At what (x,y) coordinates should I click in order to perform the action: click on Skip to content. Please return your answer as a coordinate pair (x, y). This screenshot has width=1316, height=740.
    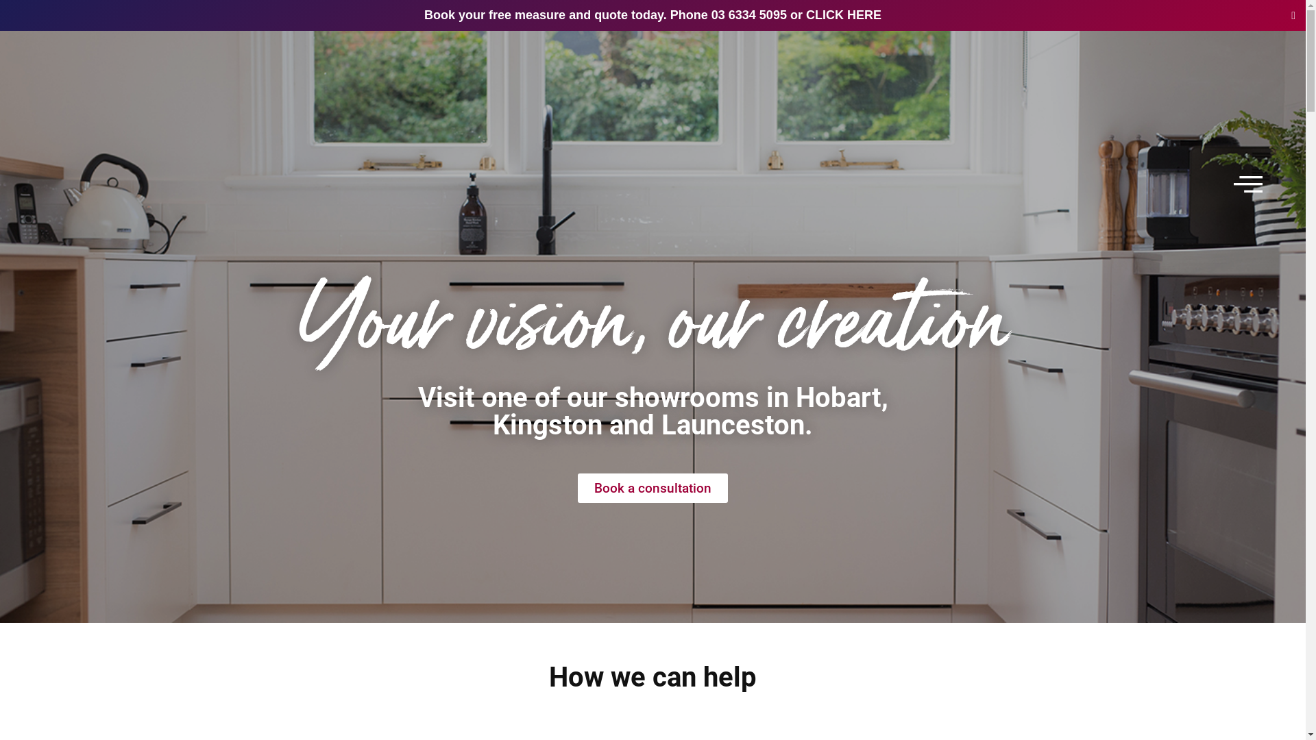
    Looking at the image, I should click on (10, 60).